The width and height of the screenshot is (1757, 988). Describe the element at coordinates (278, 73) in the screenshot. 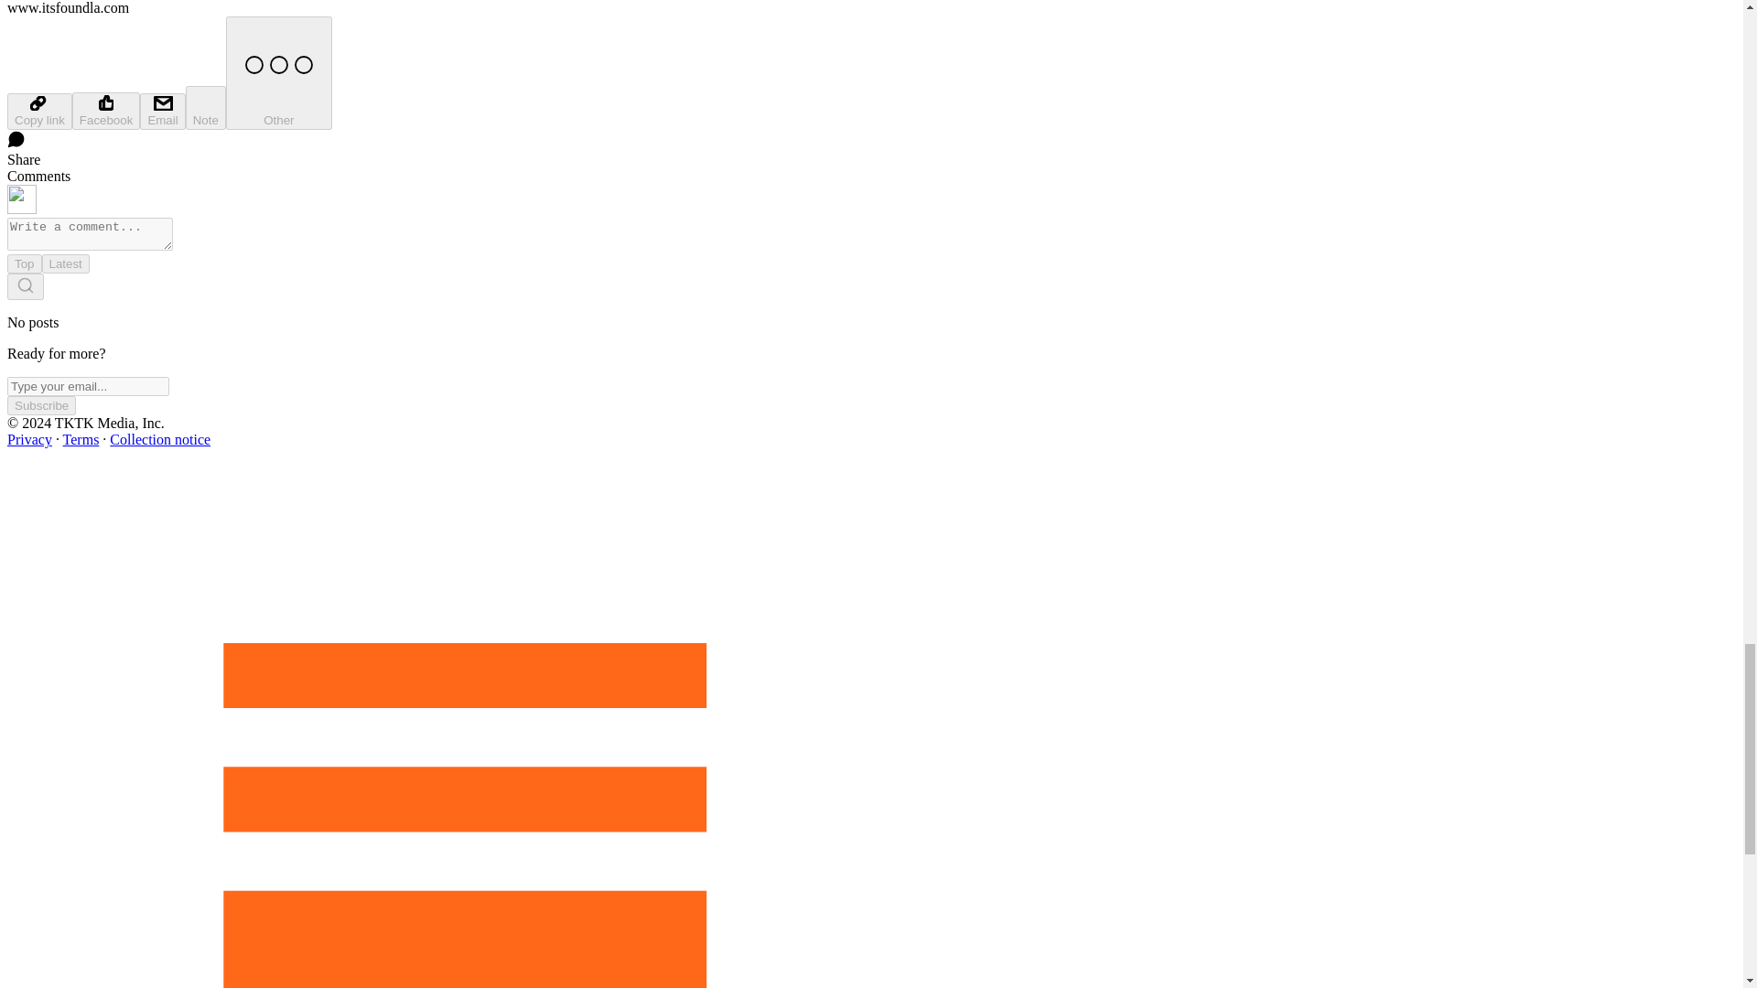

I see `Other` at that location.